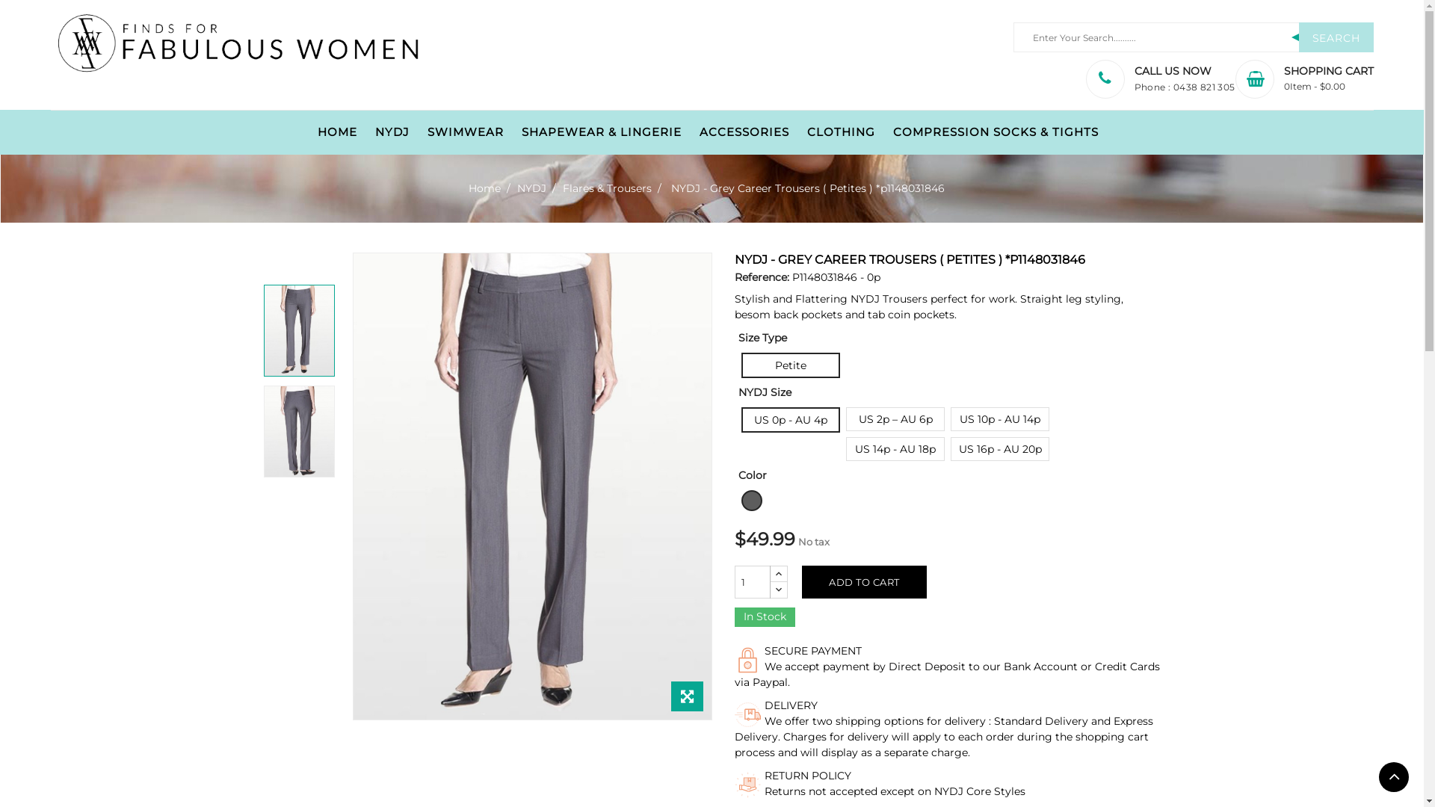  I want to click on NYDJ - Grey Career Trousers ( Petites ) *p1148031846, so click(808, 188).